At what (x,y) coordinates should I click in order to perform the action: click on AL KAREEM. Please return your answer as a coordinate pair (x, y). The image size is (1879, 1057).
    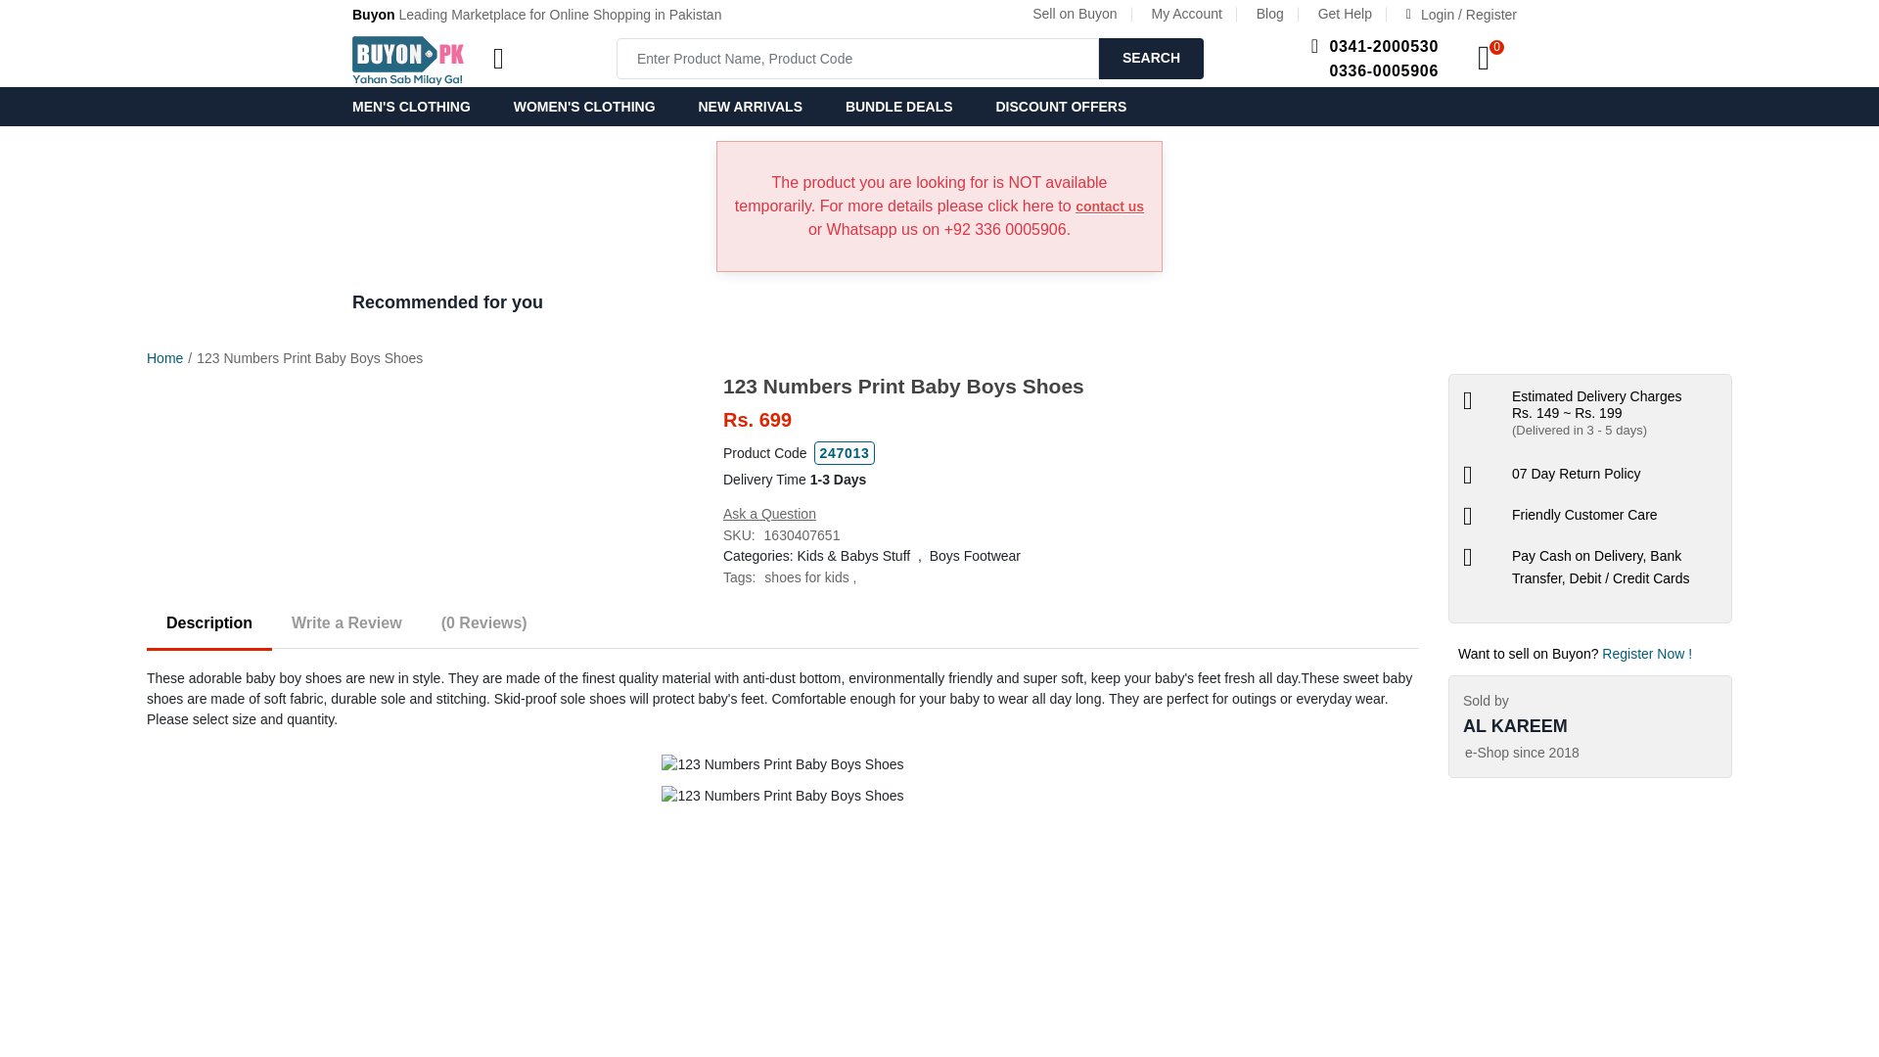
    Looking at the image, I should click on (1589, 713).